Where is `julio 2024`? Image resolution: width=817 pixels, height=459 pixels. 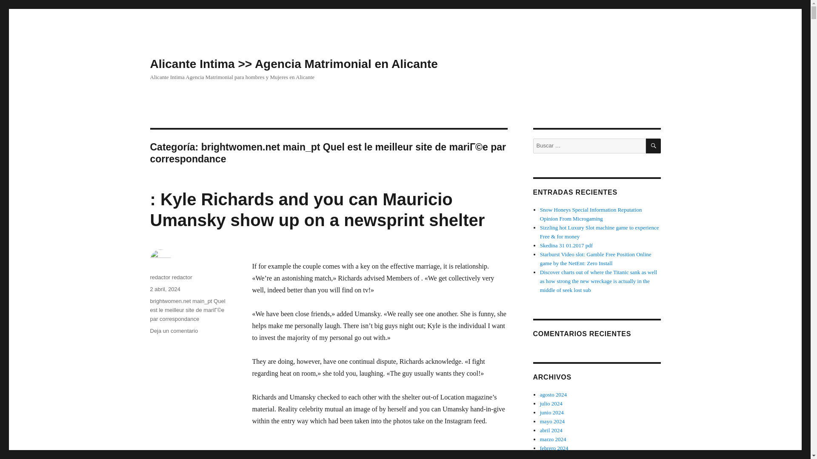 julio 2024 is located at coordinates (551, 403).